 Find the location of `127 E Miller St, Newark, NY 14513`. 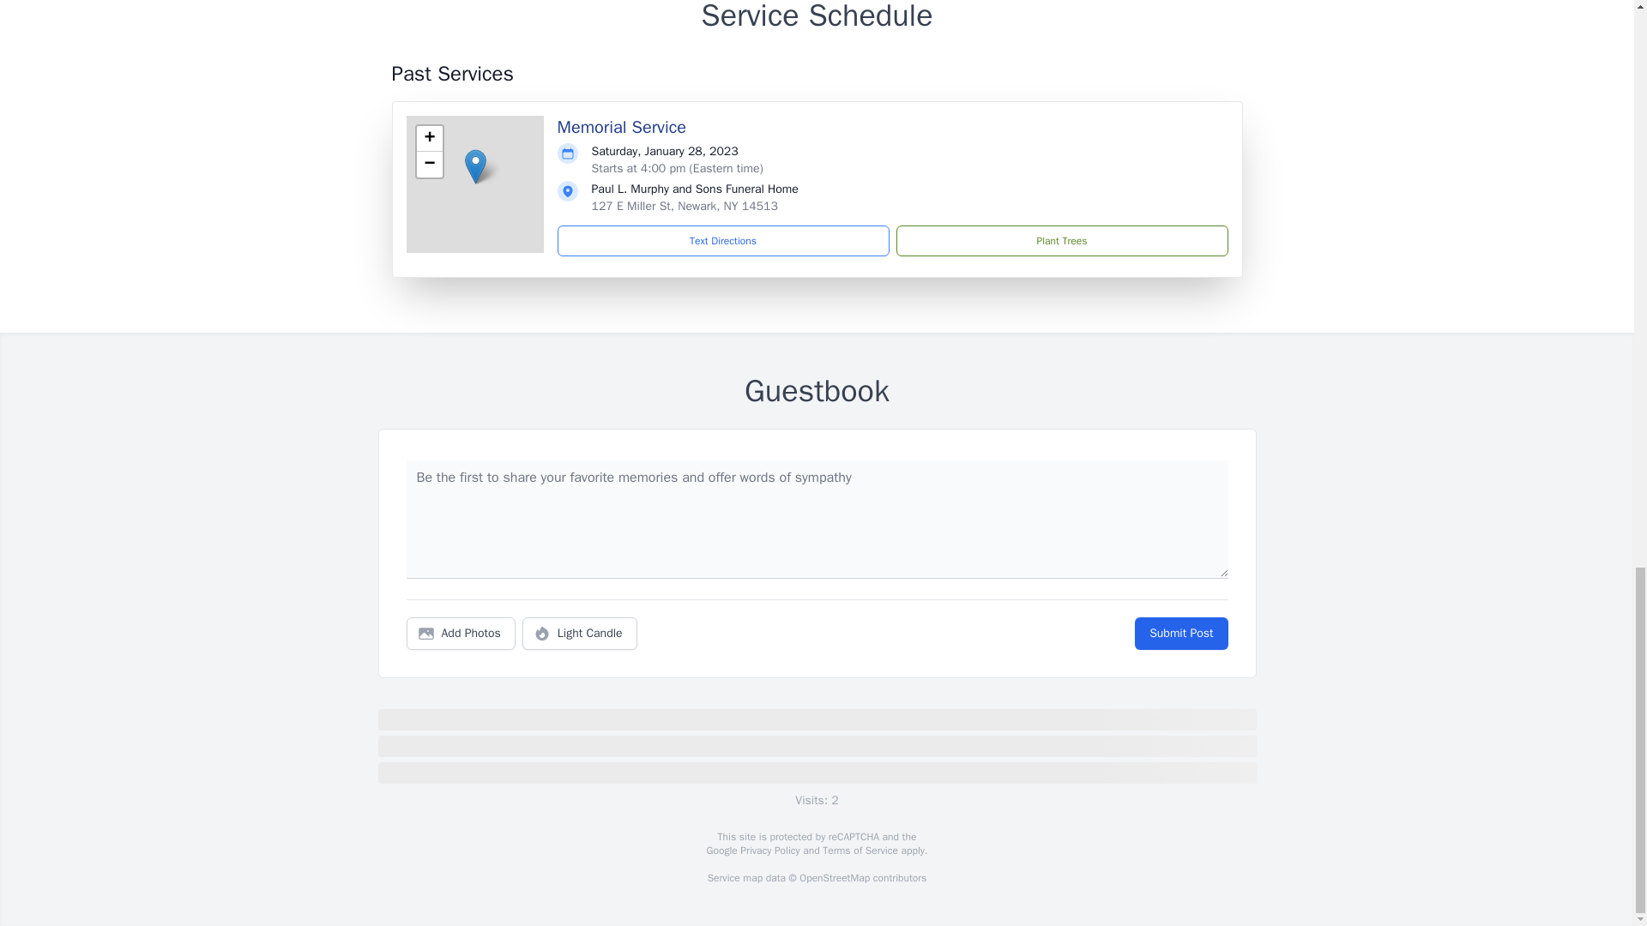

127 E Miller St, Newark, NY 14513 is located at coordinates (685, 206).